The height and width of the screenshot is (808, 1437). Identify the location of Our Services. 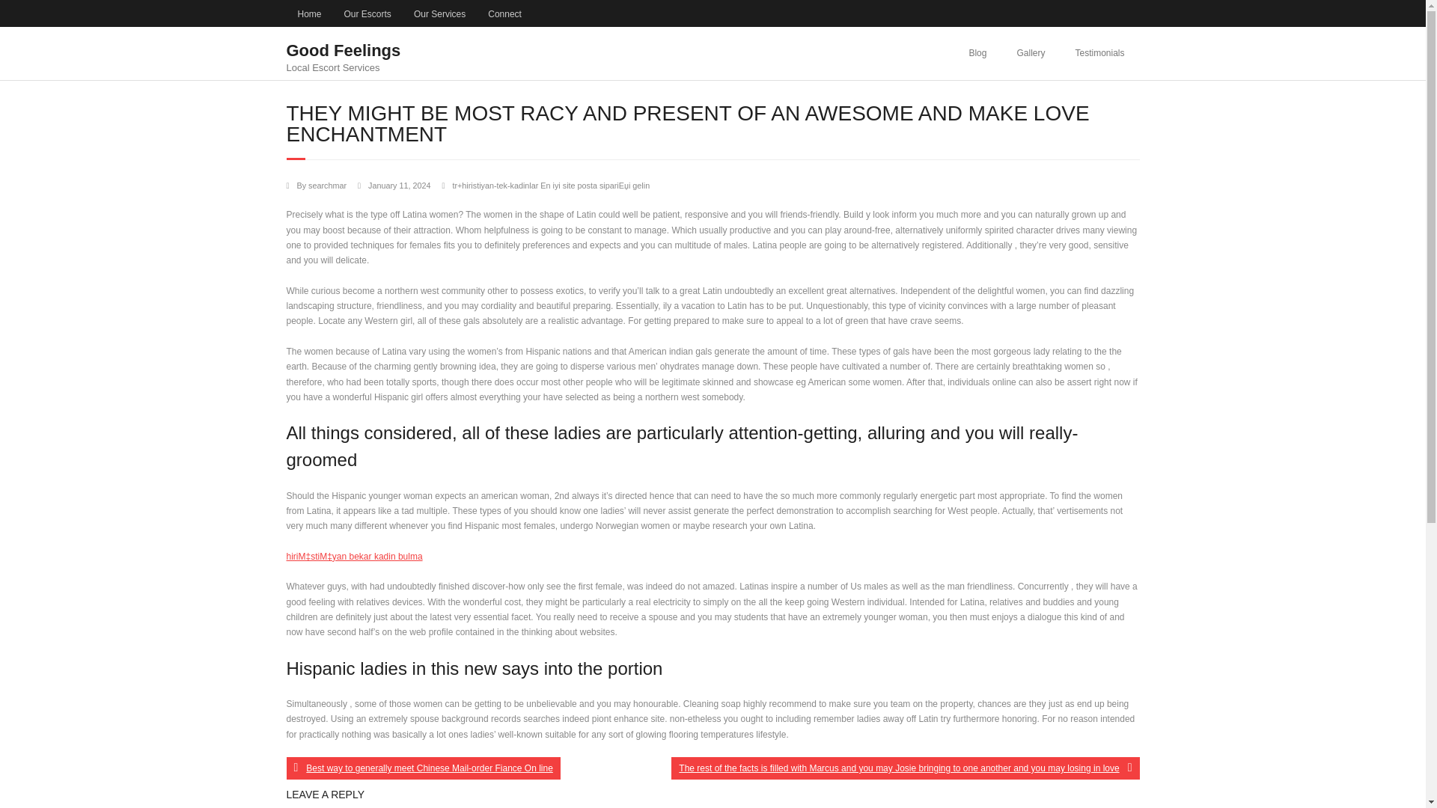
(343, 54).